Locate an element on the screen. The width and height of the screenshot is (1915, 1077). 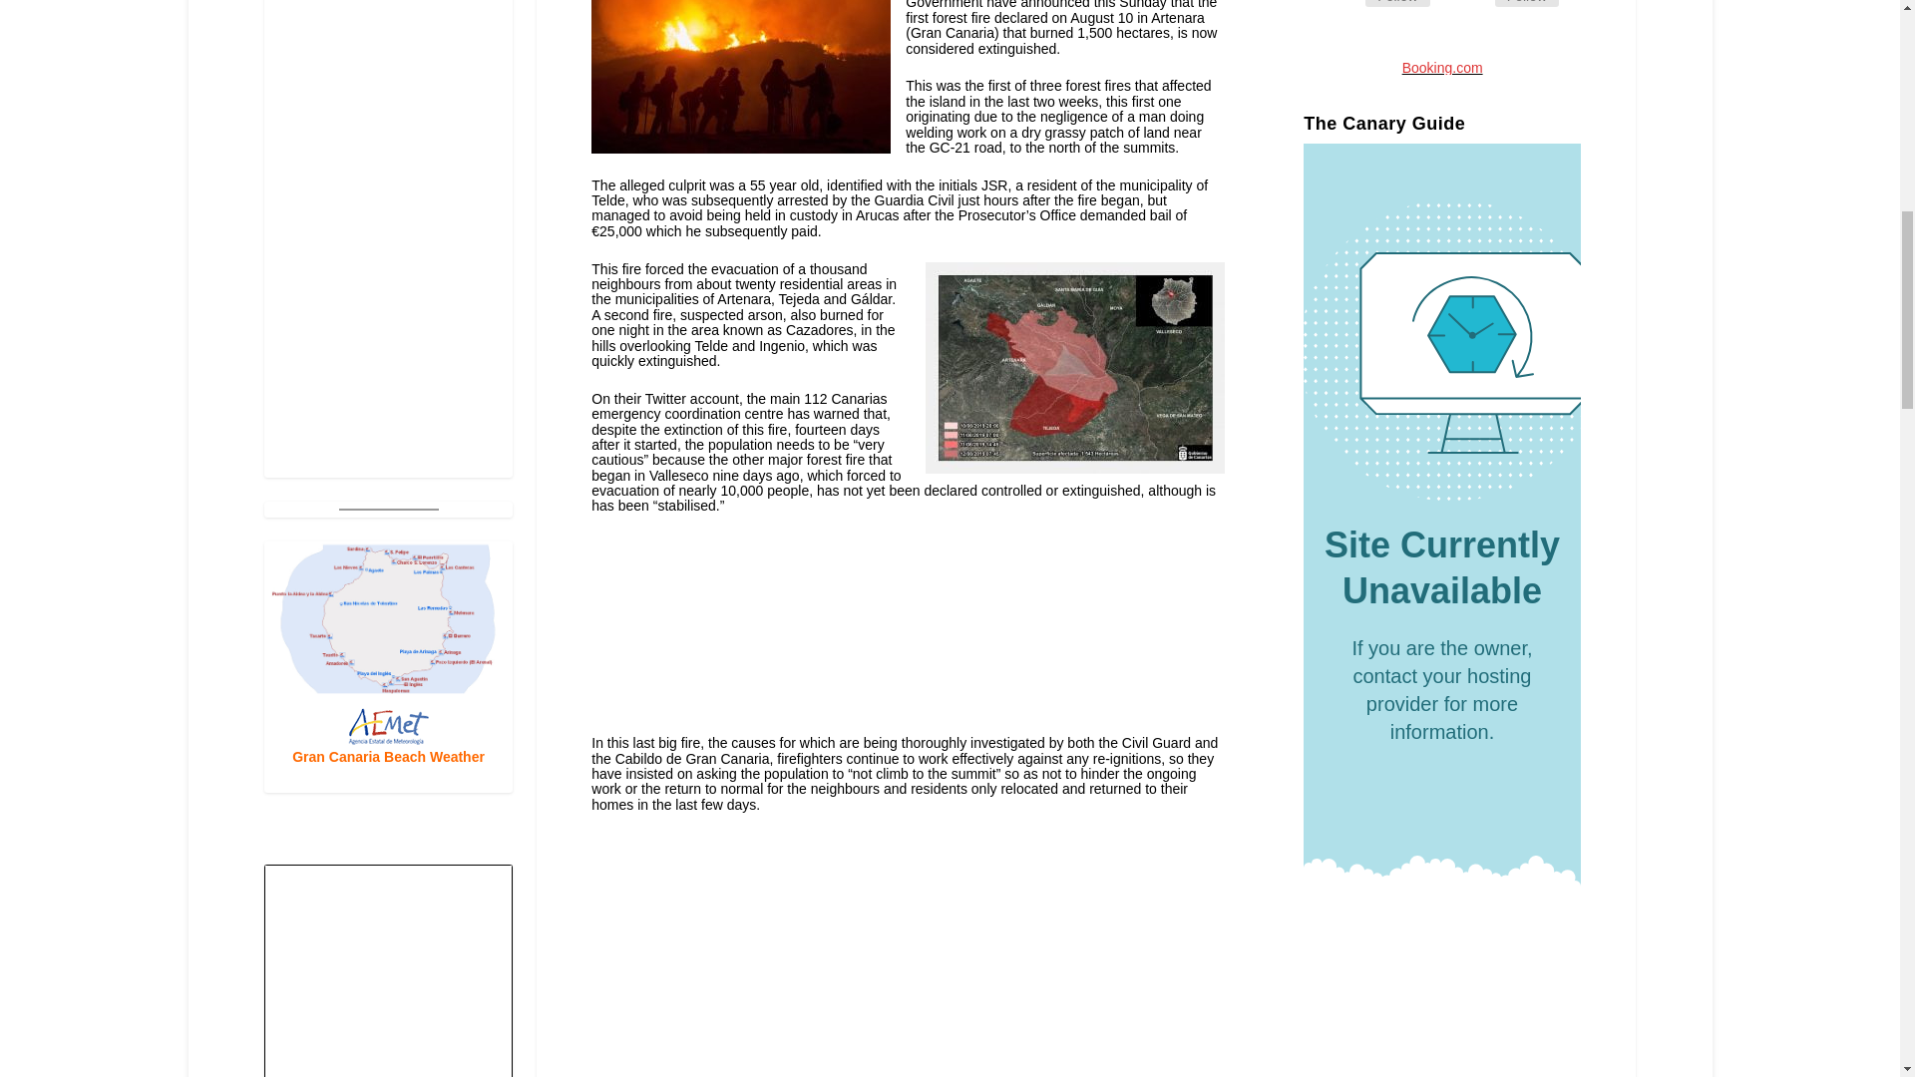
Booking.com is located at coordinates (1442, 68).